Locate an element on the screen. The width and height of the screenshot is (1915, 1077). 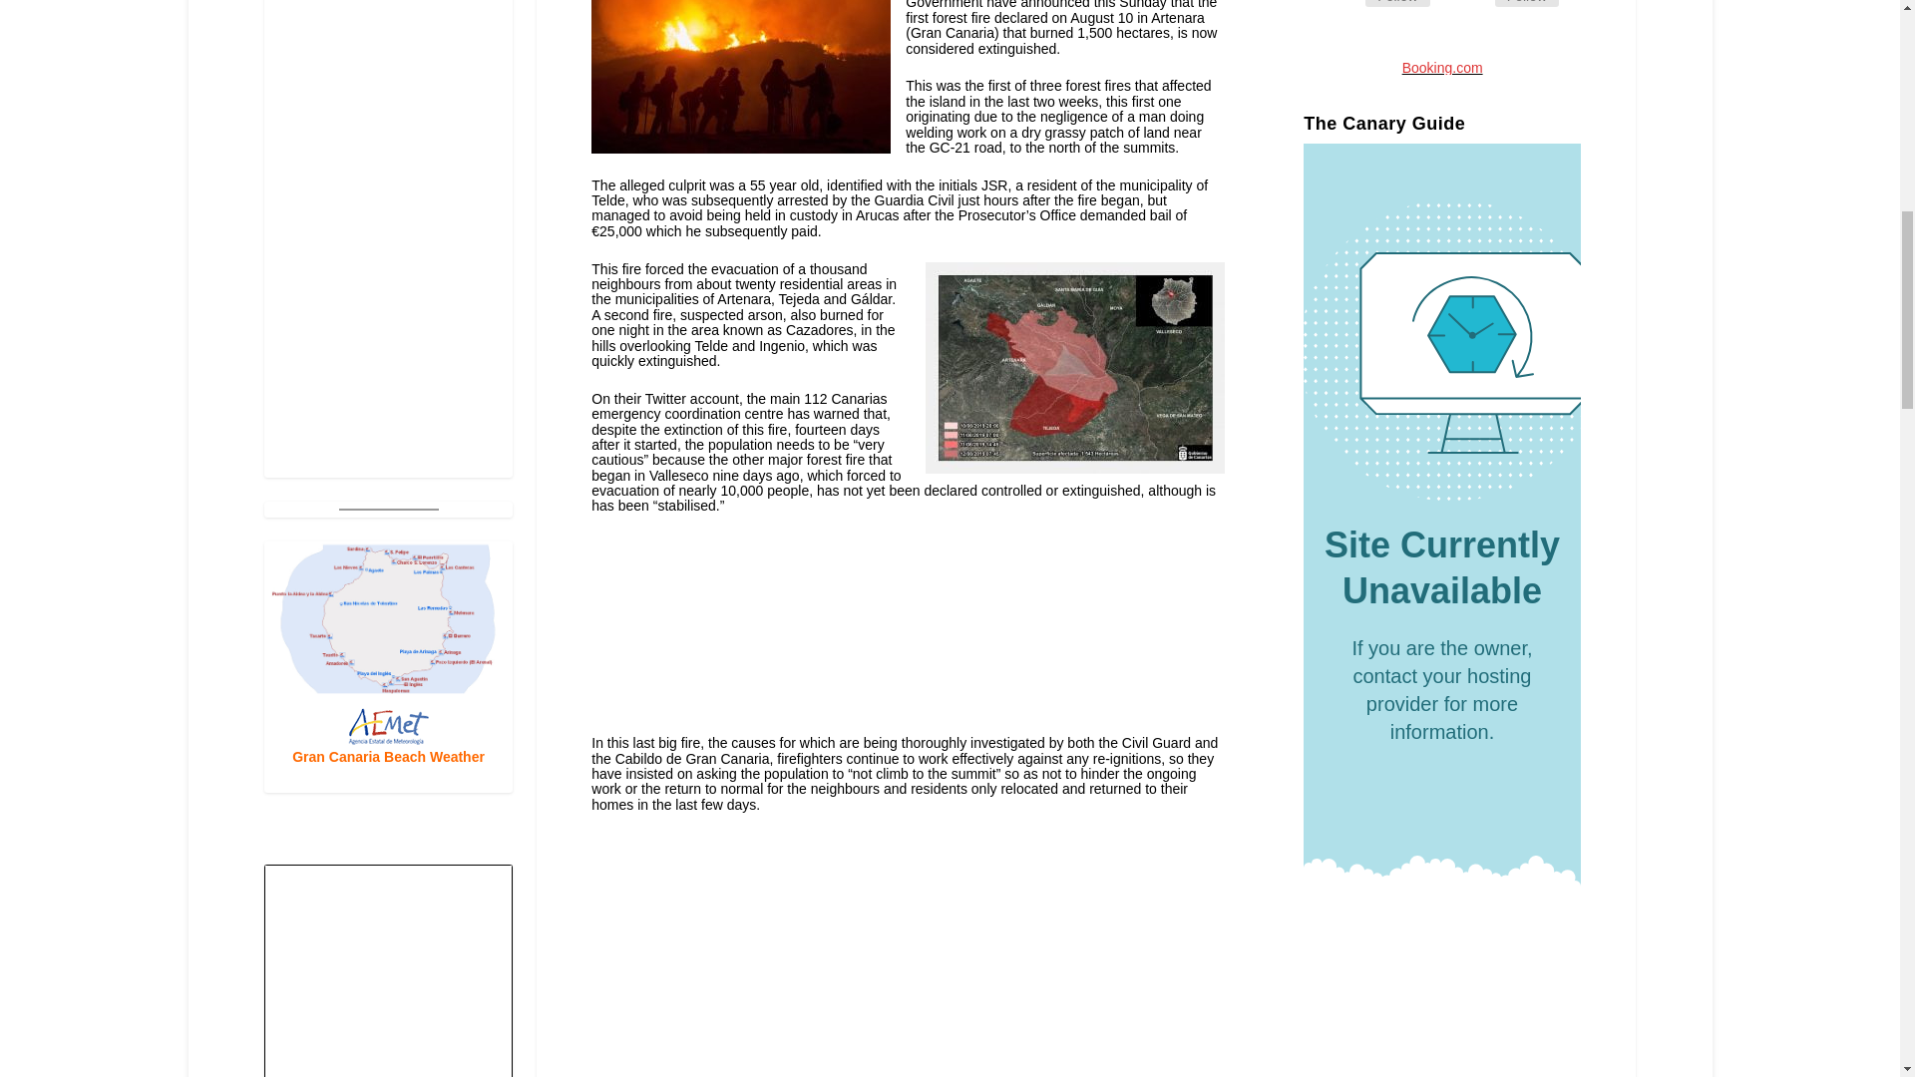
Booking.com is located at coordinates (1442, 68).